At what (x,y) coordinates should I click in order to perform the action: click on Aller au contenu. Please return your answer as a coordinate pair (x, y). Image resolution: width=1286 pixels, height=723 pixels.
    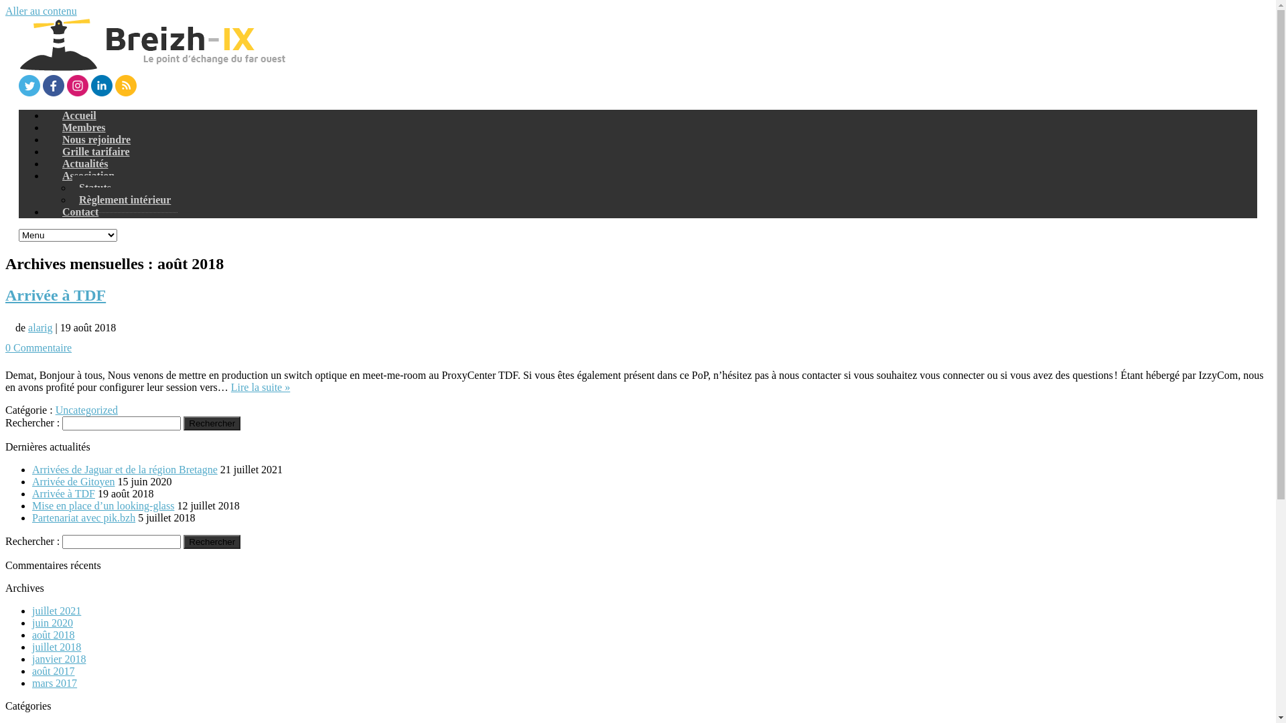
    Looking at the image, I should click on (42, 11).